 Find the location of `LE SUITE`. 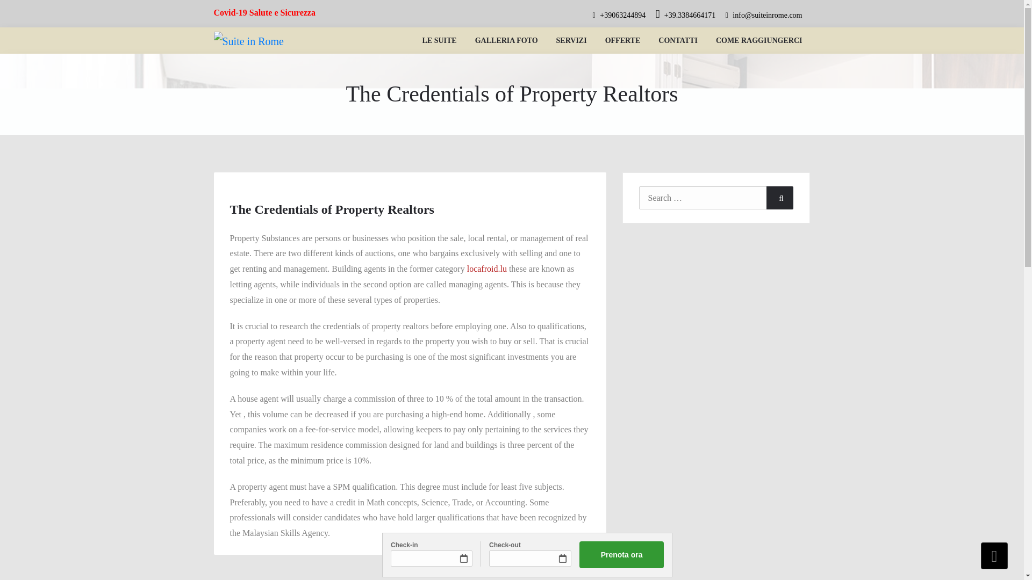

LE SUITE is located at coordinates (440, 40).